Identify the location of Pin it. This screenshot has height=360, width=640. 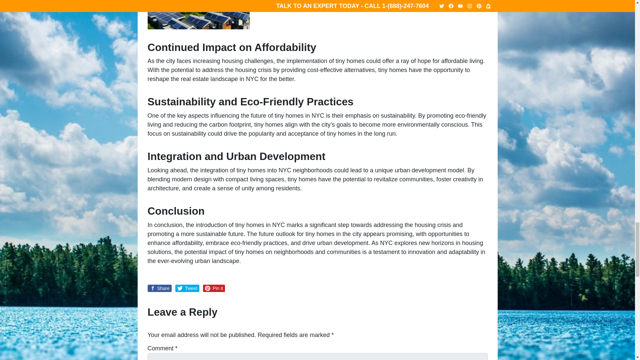
(214, 288).